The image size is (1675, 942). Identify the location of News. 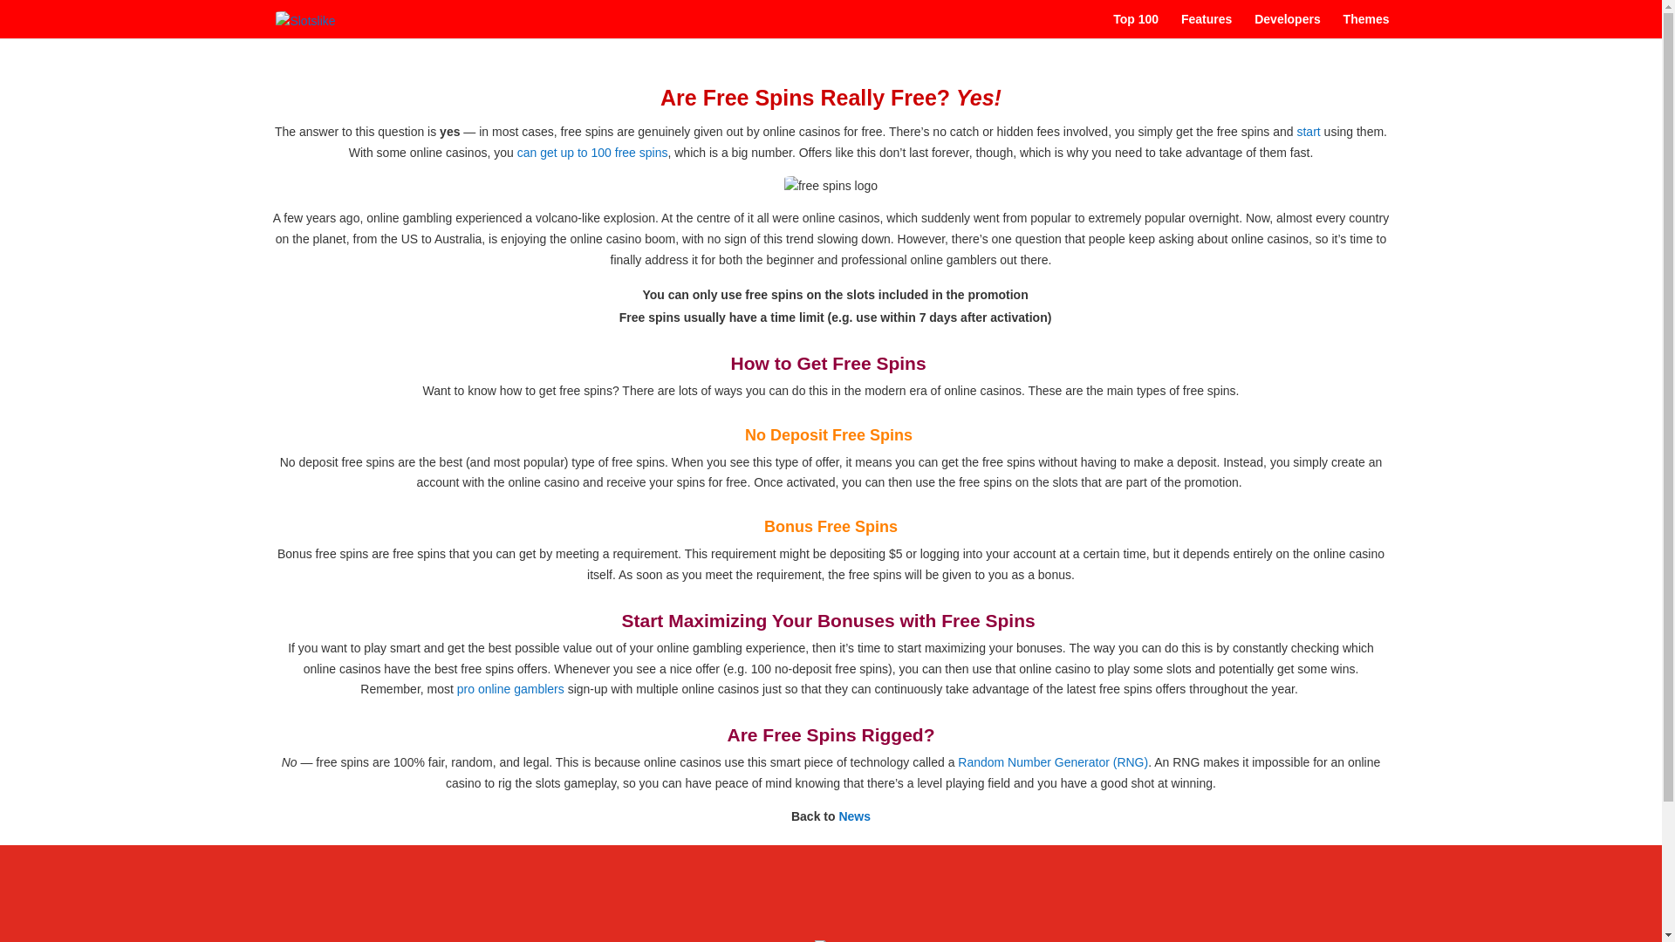
(855, 816).